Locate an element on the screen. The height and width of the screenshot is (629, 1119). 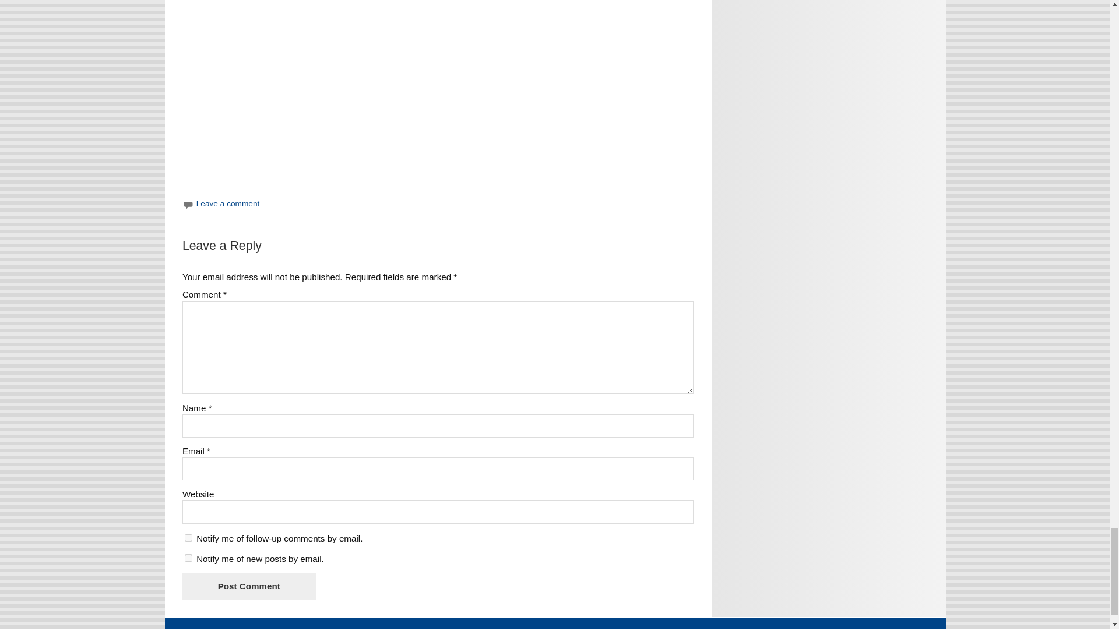
Post Comment is located at coordinates (248, 586).